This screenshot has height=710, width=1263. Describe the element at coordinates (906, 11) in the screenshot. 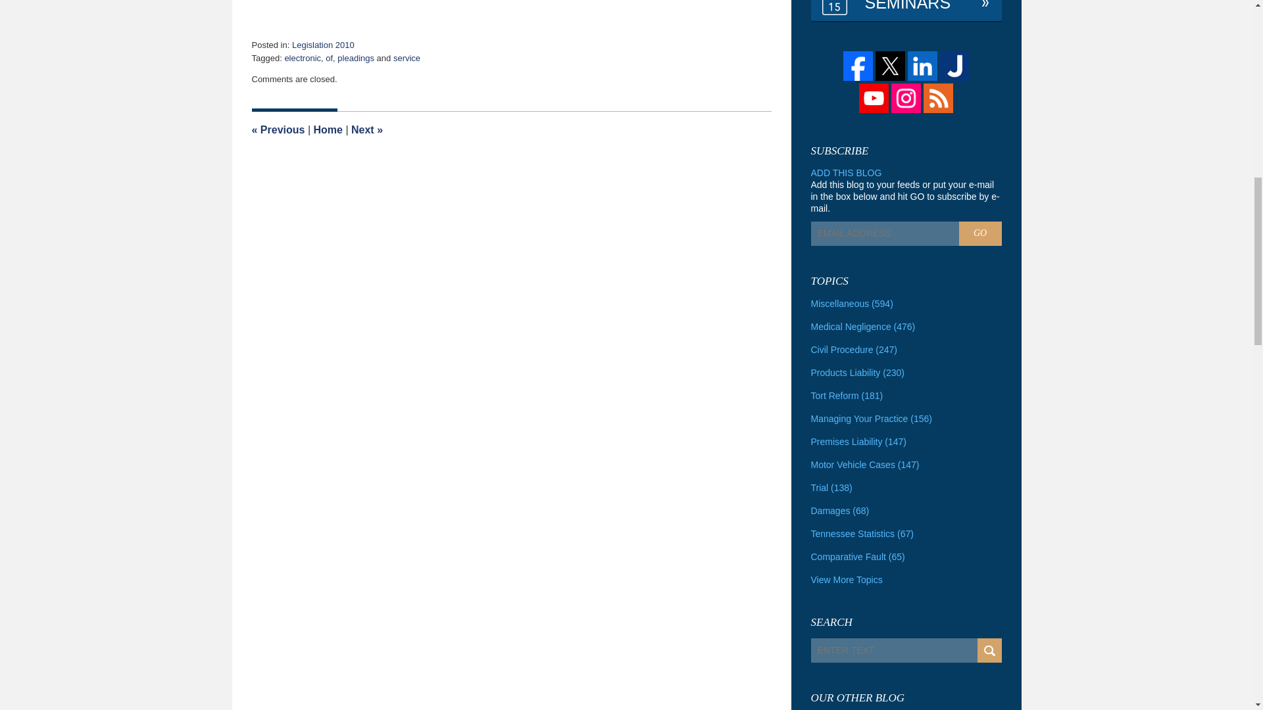

I see `SEMINARS` at that location.